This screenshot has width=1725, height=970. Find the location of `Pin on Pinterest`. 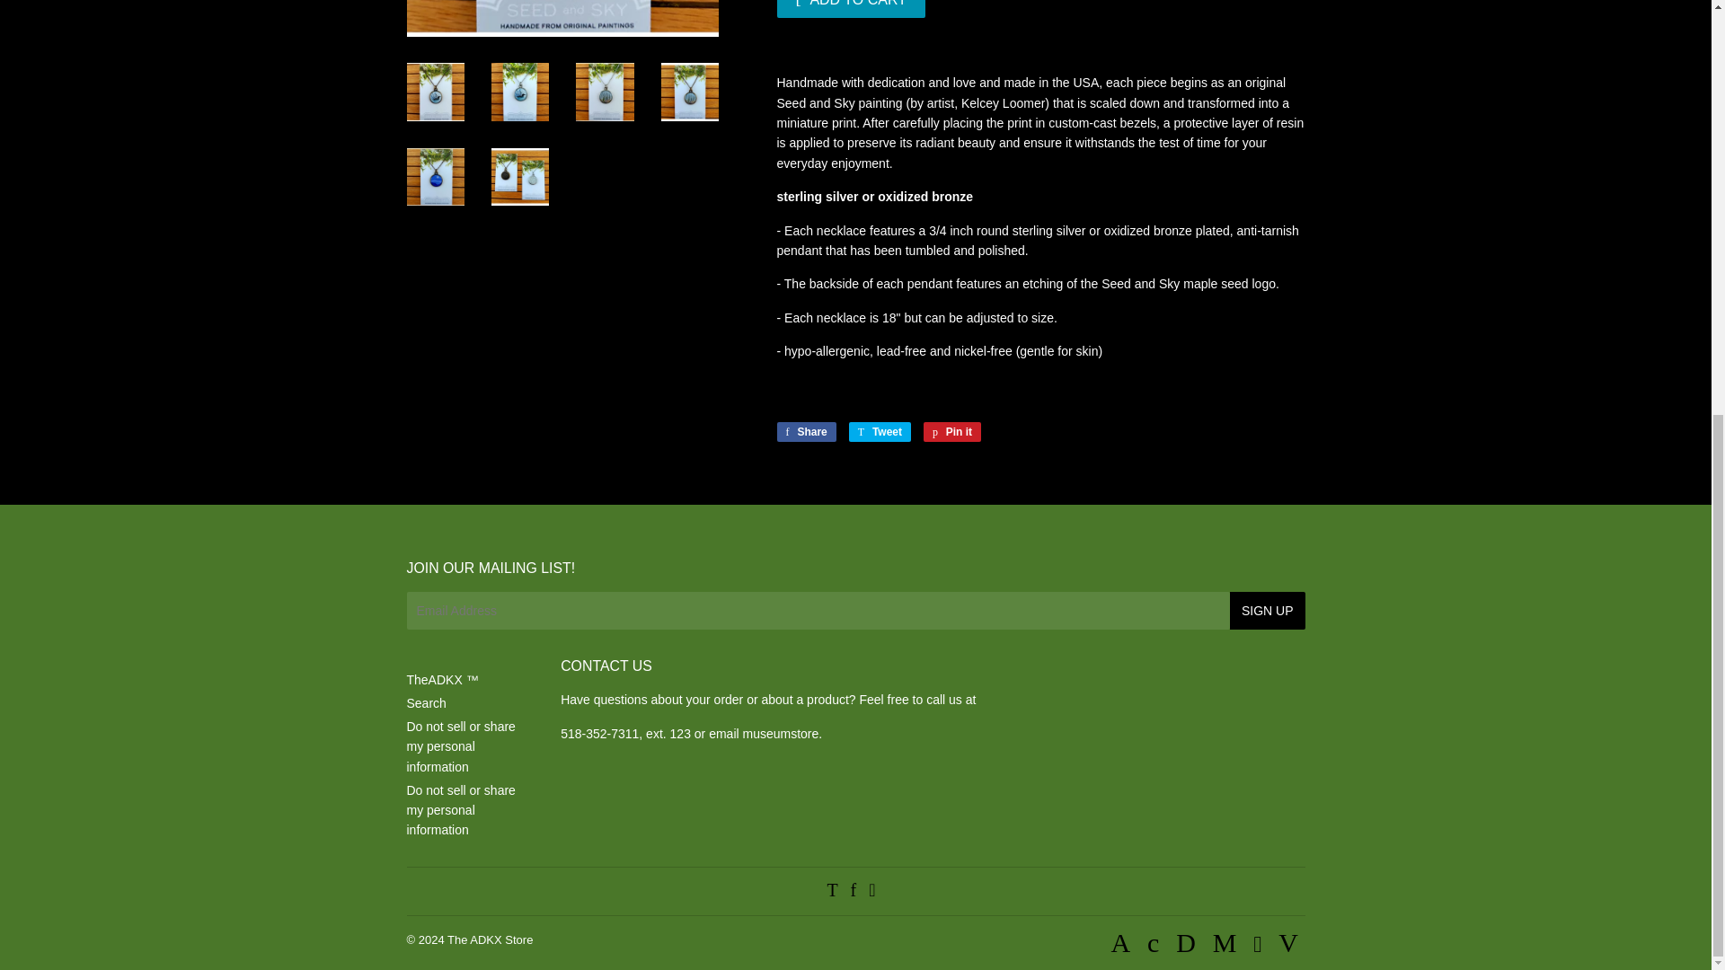

Pin on Pinterest is located at coordinates (952, 431).